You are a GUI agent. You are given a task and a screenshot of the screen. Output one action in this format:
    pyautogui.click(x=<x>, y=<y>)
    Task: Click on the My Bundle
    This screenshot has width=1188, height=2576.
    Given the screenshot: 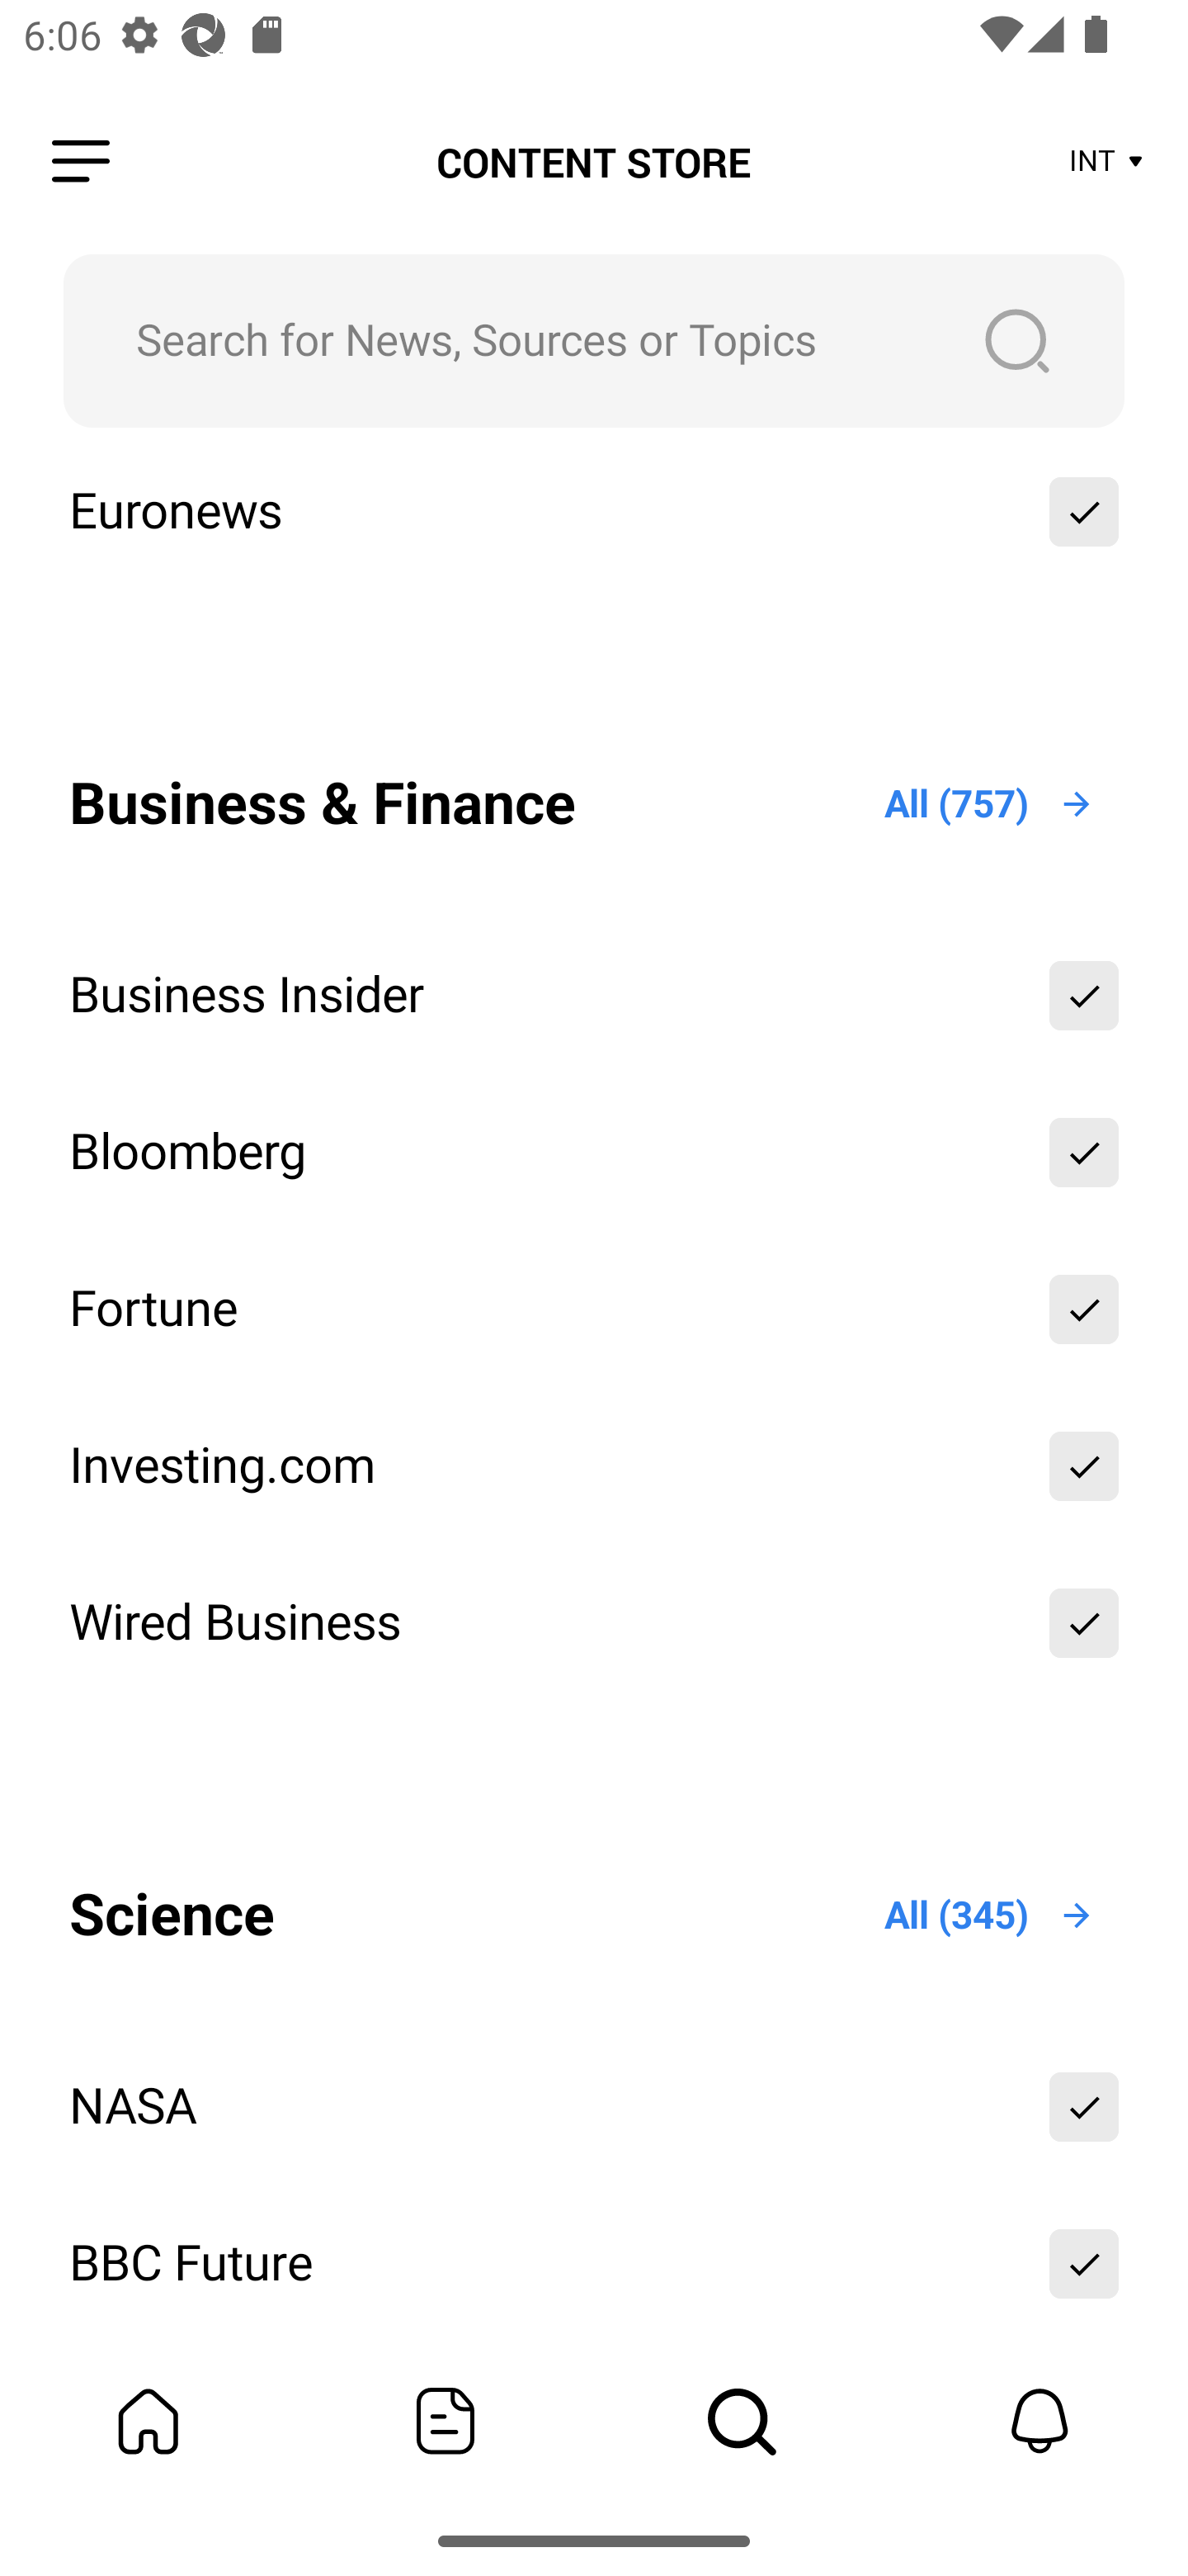 What is the action you would take?
    pyautogui.click(x=148, y=2421)
    